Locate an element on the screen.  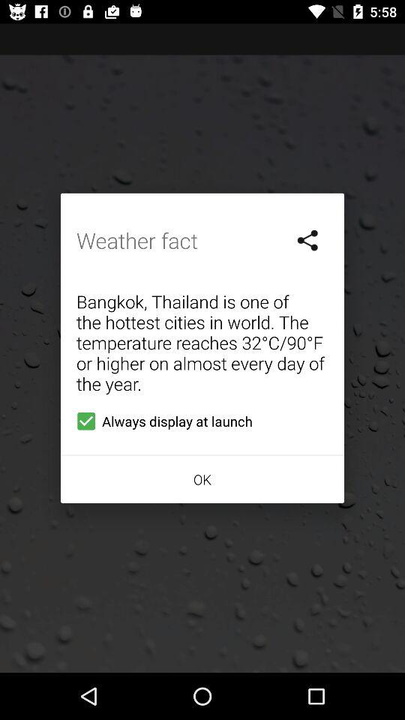
scroll to always display at item is located at coordinates (161, 421).